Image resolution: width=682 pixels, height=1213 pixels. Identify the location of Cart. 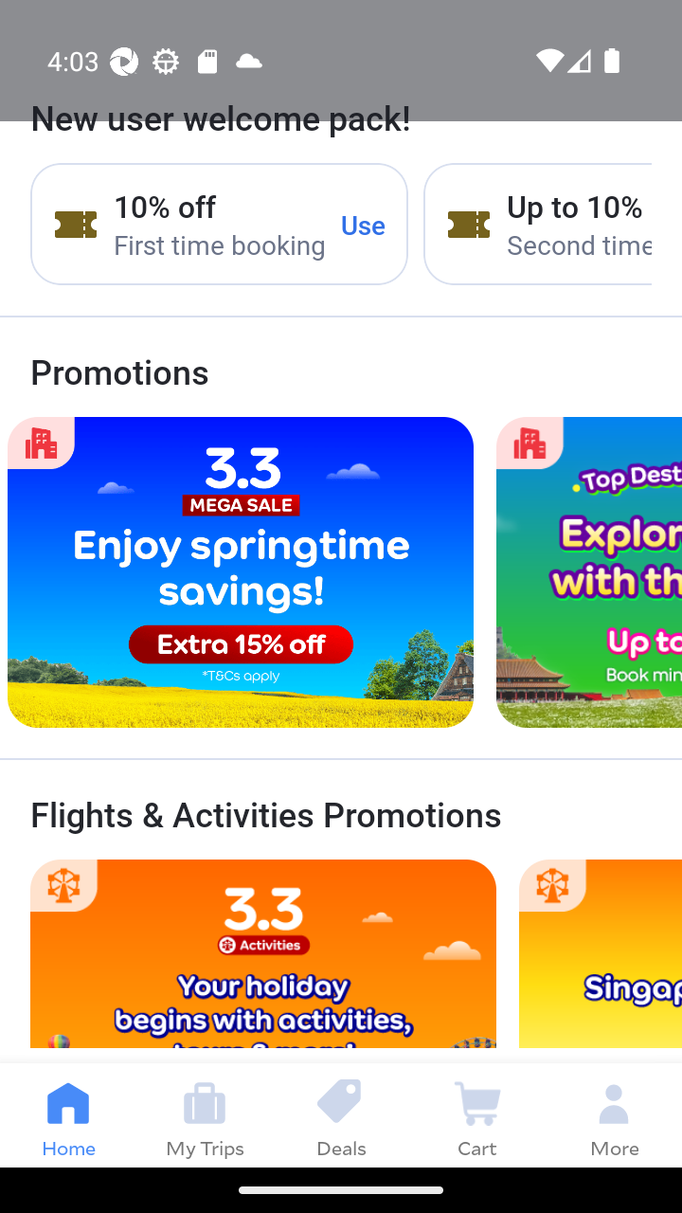
(477, 1114).